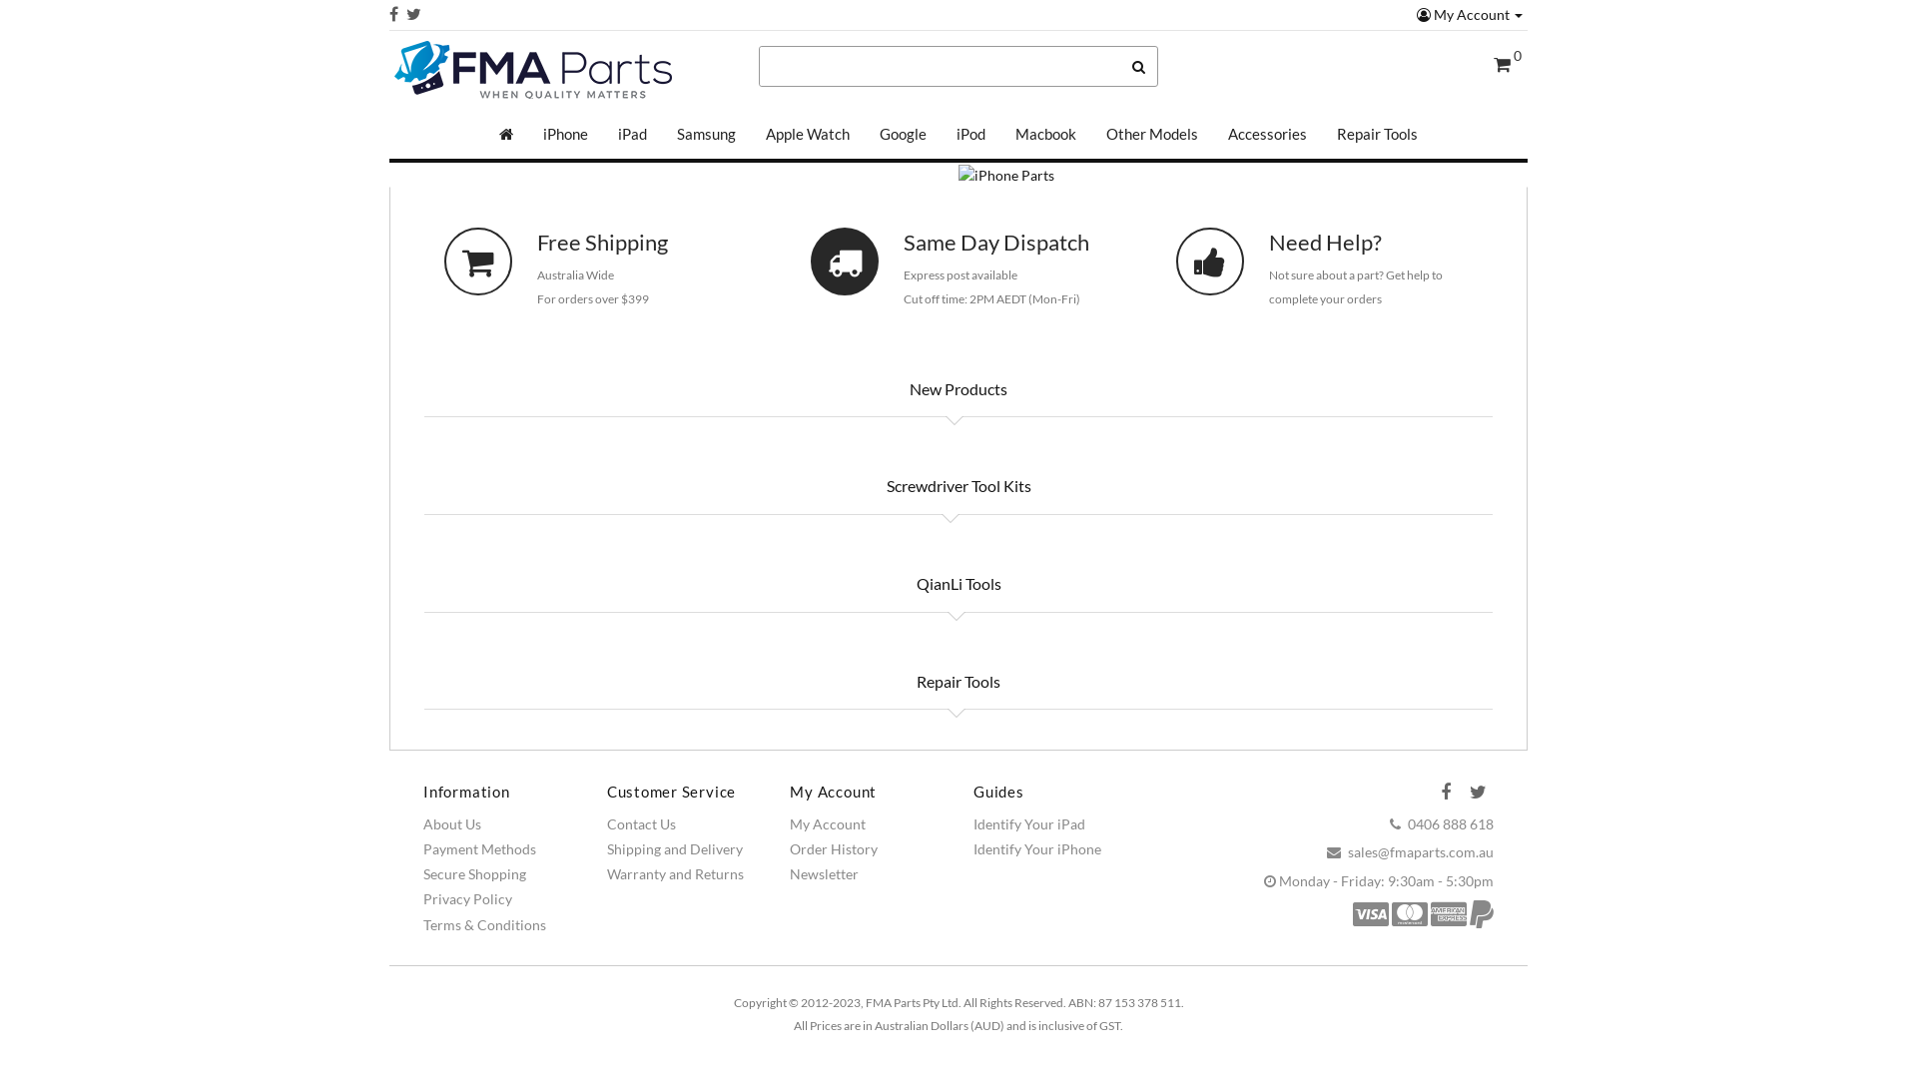 This screenshot has height=1078, width=1917. Describe the element at coordinates (808, 134) in the screenshot. I see `Apple Watch` at that location.